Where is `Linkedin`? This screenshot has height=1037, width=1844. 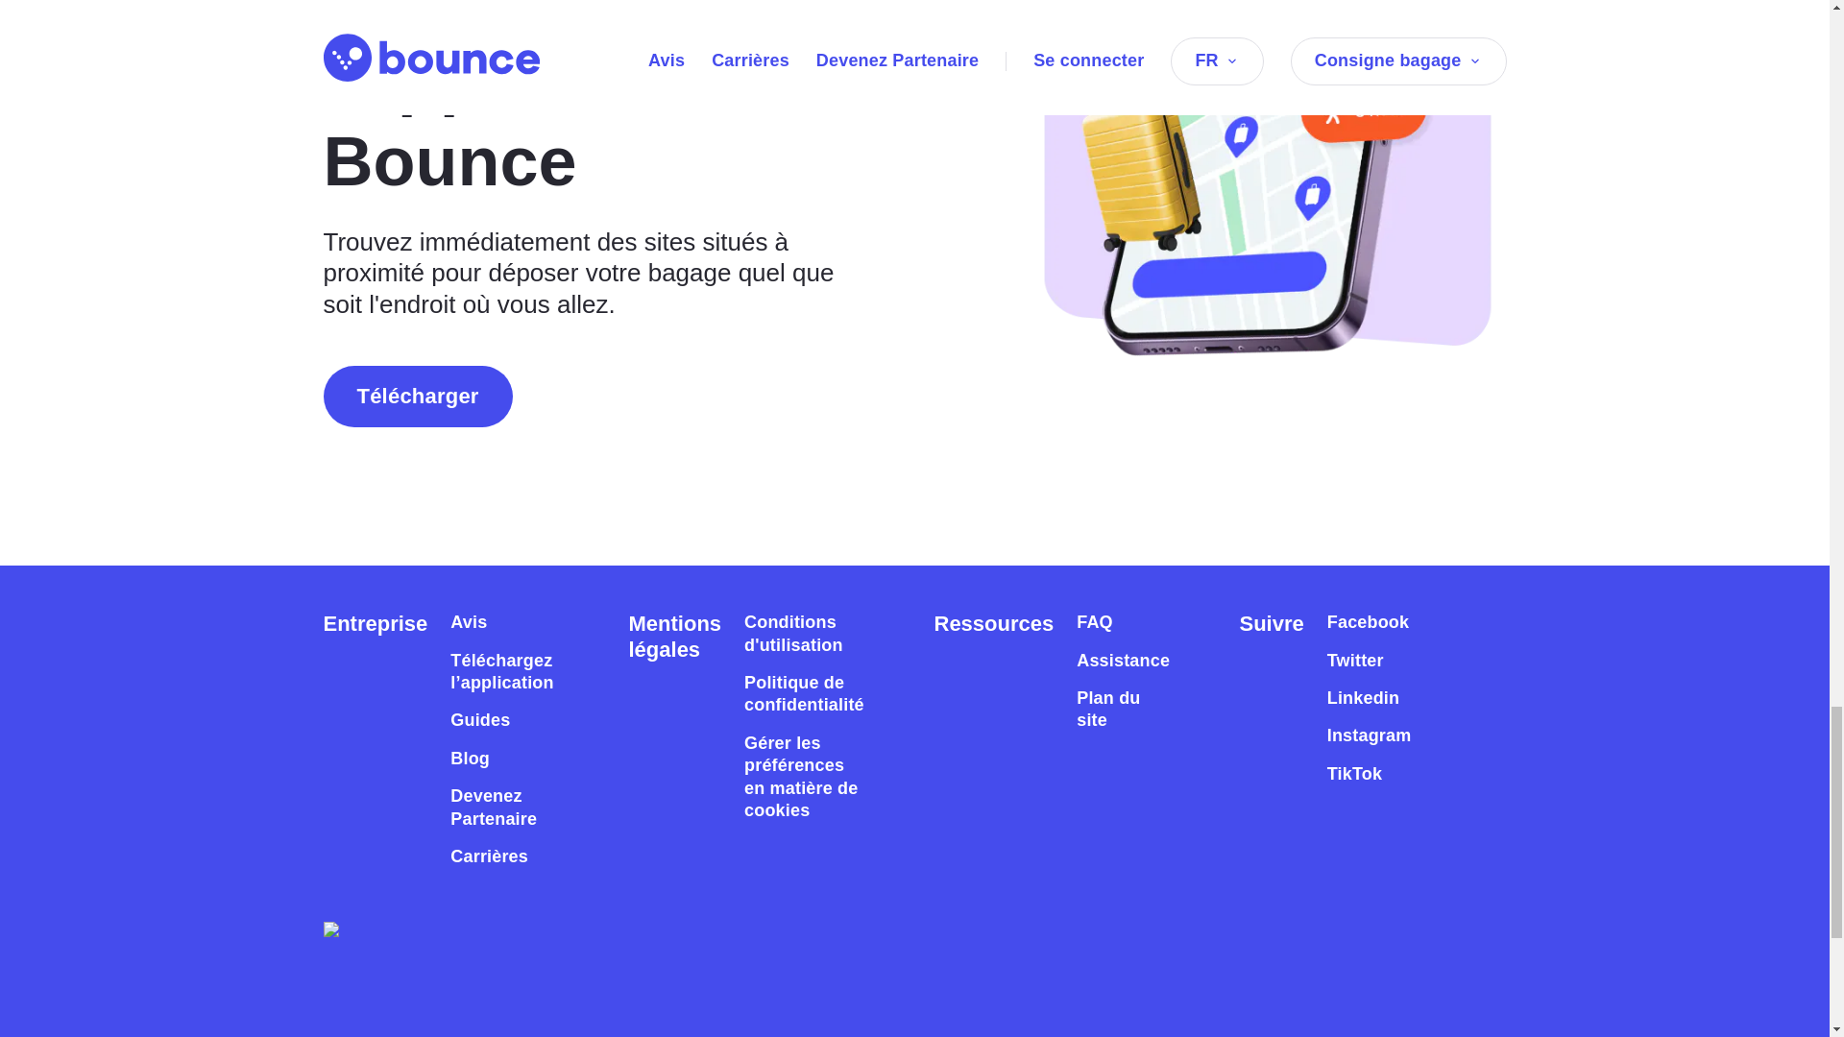
Linkedin is located at coordinates (1364, 698).